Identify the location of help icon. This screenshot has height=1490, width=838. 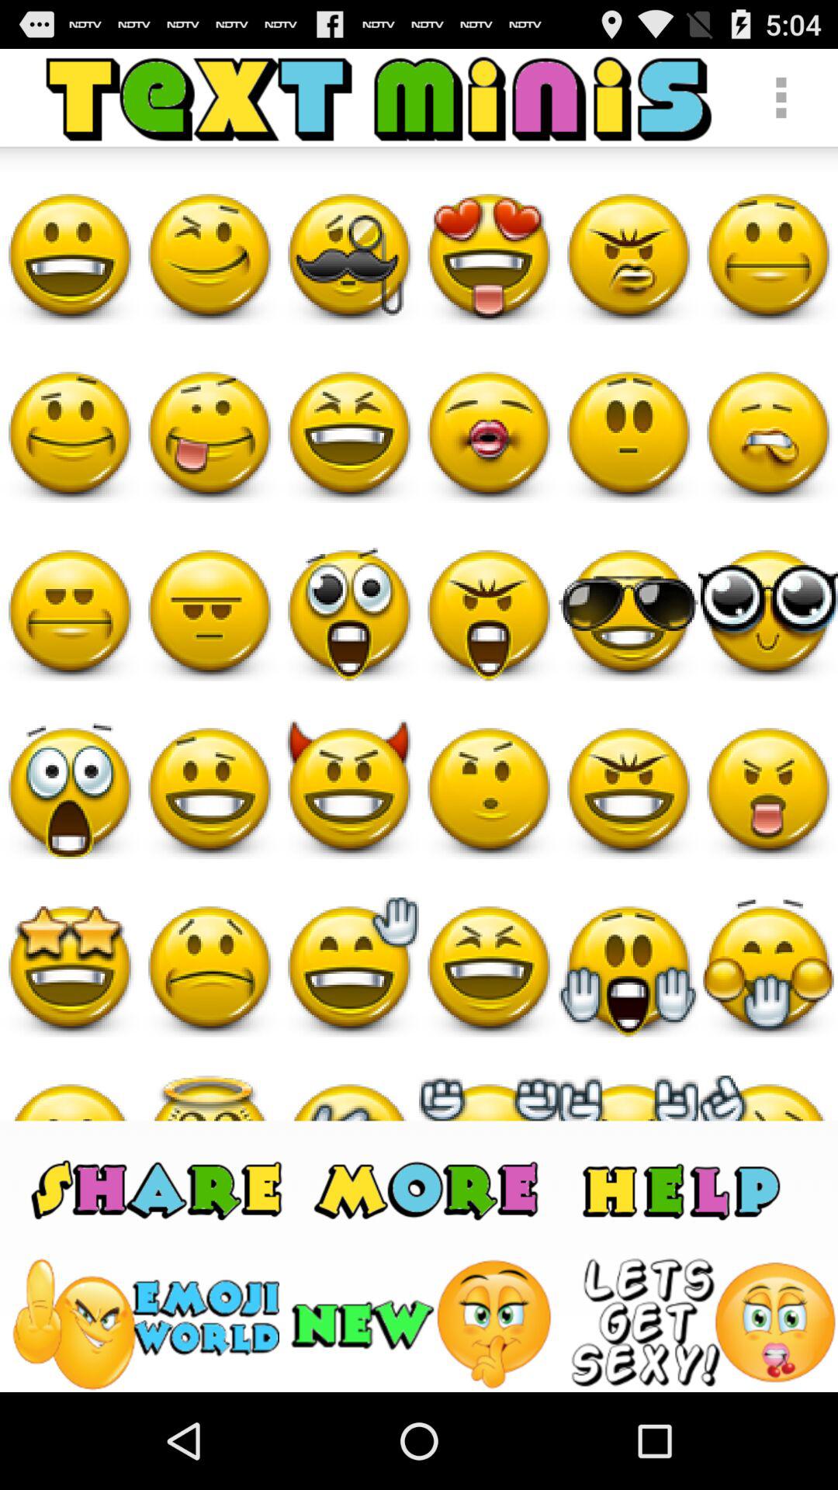
(681, 1189).